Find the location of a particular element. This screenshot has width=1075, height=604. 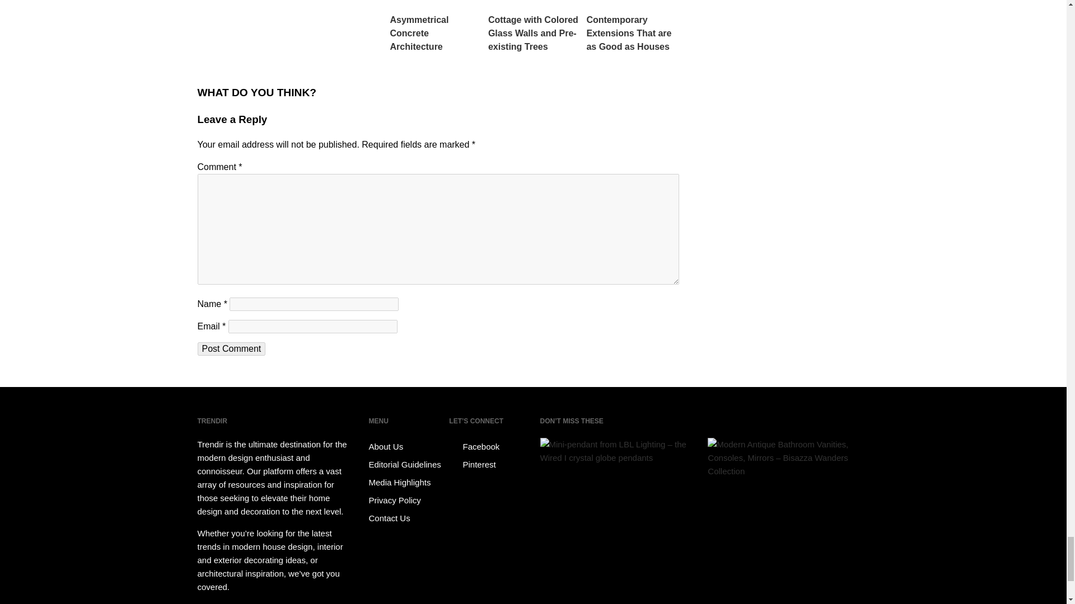

Asymmetrical Concrete Architecture is located at coordinates (436, 27).